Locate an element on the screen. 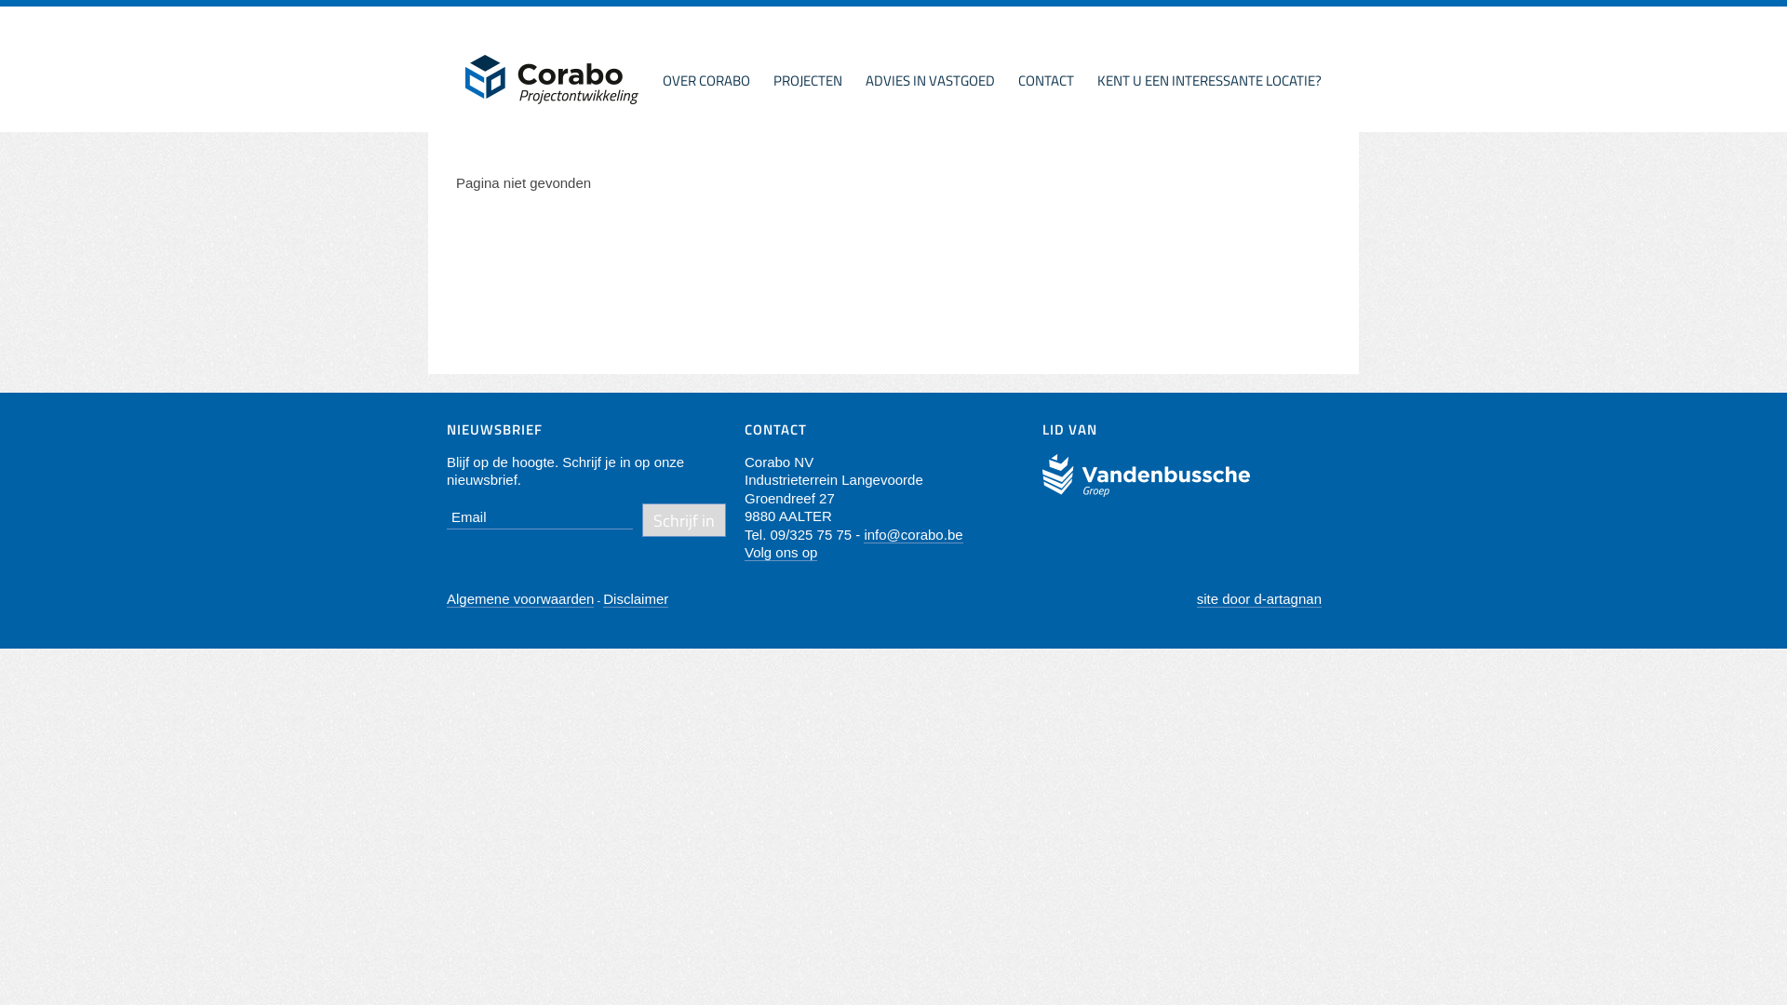 This screenshot has width=1787, height=1005. CORABO
PROJECTONTWIKKELING is located at coordinates (552, 80).